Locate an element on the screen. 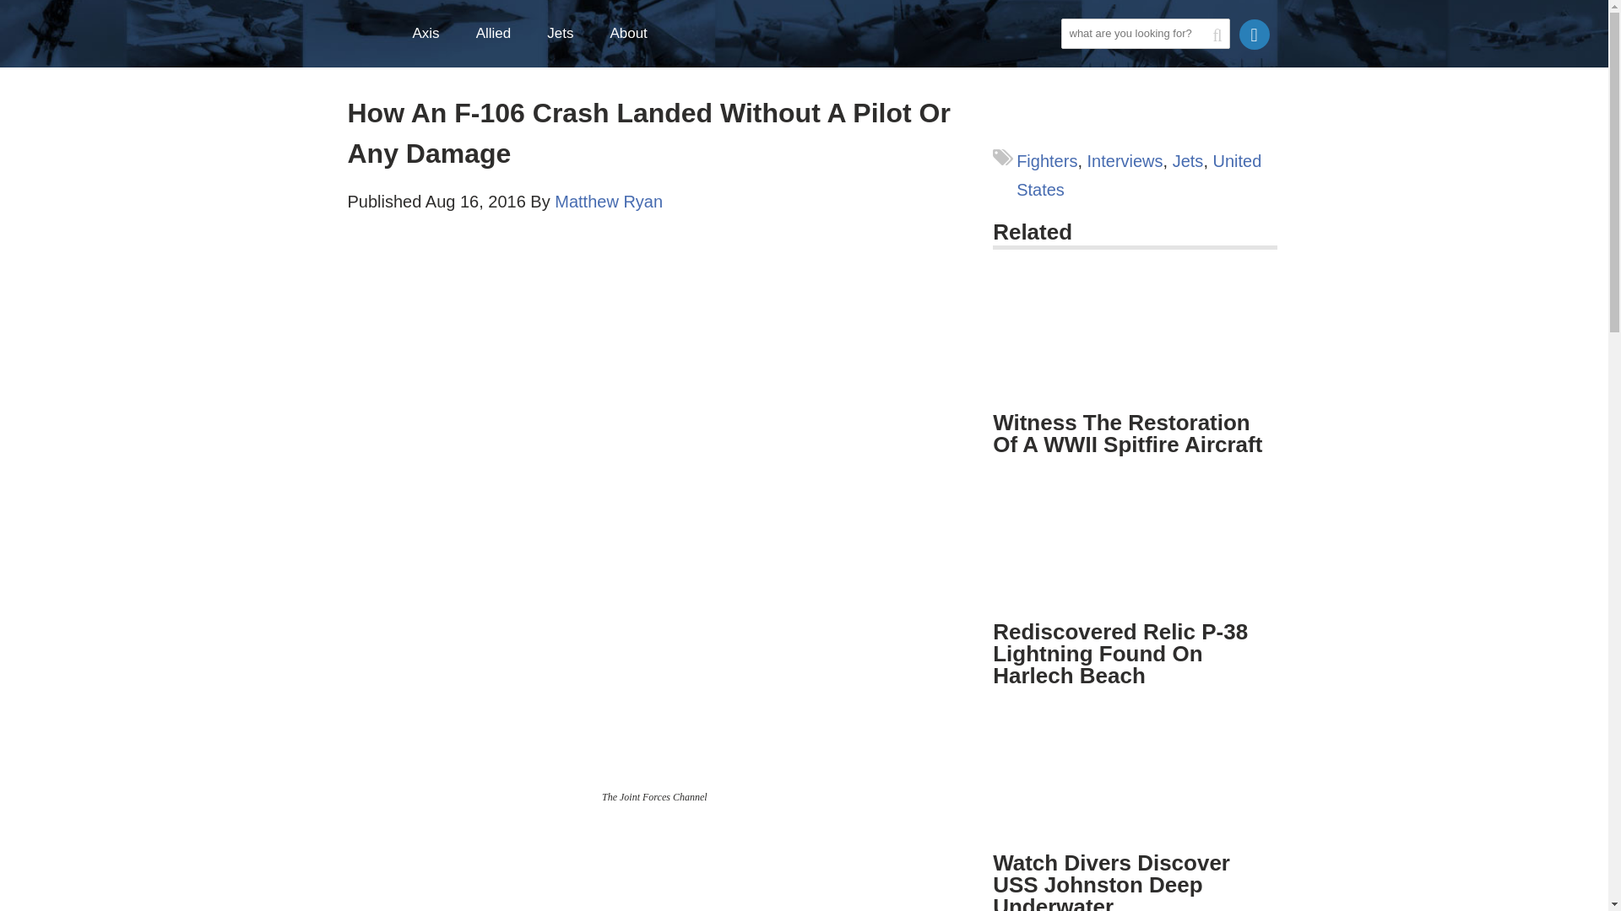 The height and width of the screenshot is (911, 1621). Rediscovered Relic P-38 Lightning Found on Harlech Beach is located at coordinates (1120, 654).